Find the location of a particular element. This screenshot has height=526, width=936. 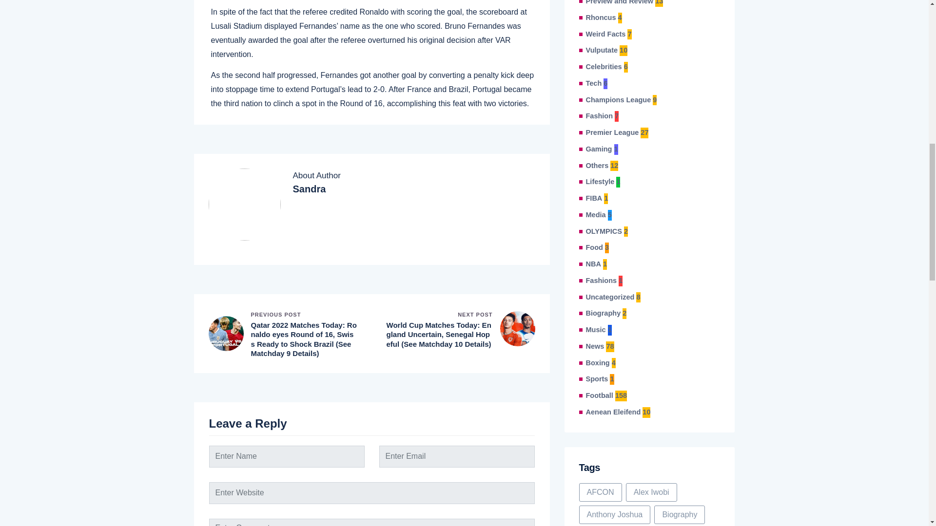

Vulputate is located at coordinates (602, 50).